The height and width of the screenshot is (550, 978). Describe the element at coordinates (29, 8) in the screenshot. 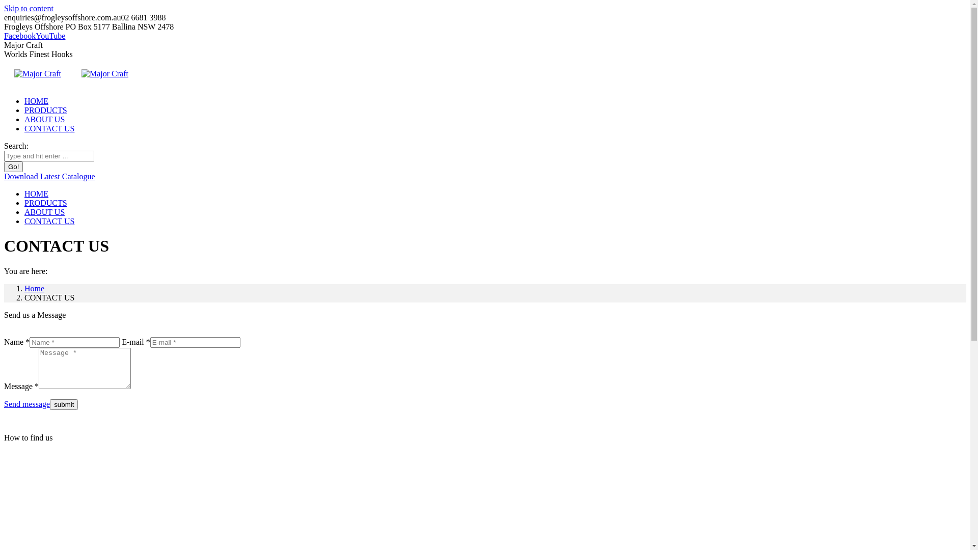

I see `Skip to content` at that location.